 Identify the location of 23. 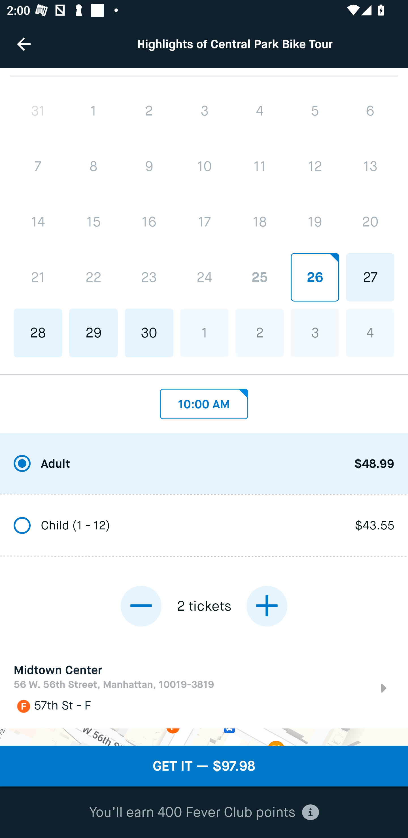
(149, 277).